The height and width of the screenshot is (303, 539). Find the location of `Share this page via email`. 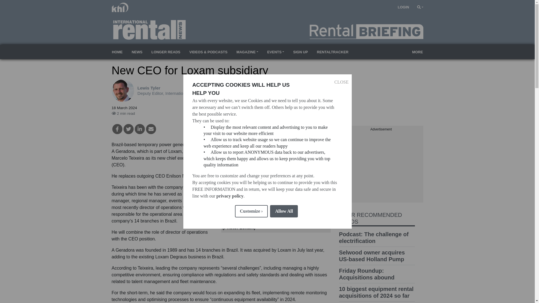

Share this page via email is located at coordinates (151, 129).